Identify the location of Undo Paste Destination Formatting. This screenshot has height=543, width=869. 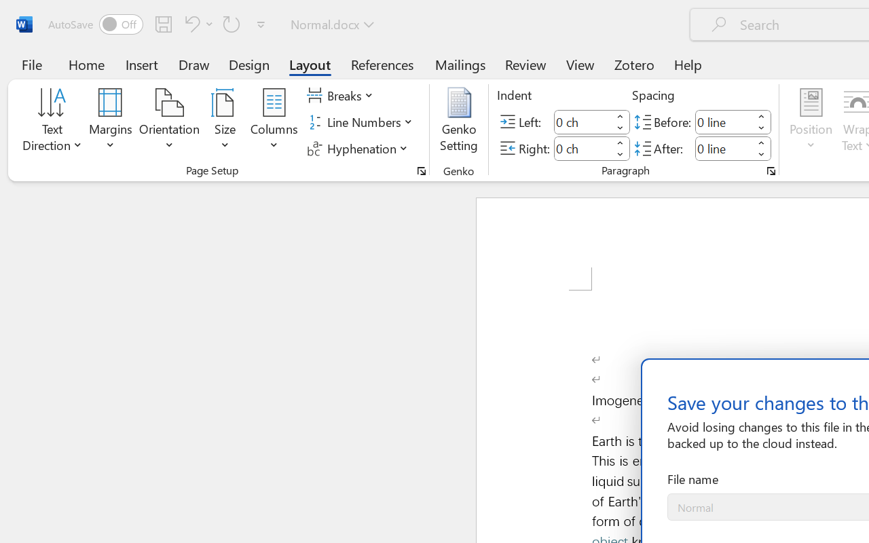
(197, 24).